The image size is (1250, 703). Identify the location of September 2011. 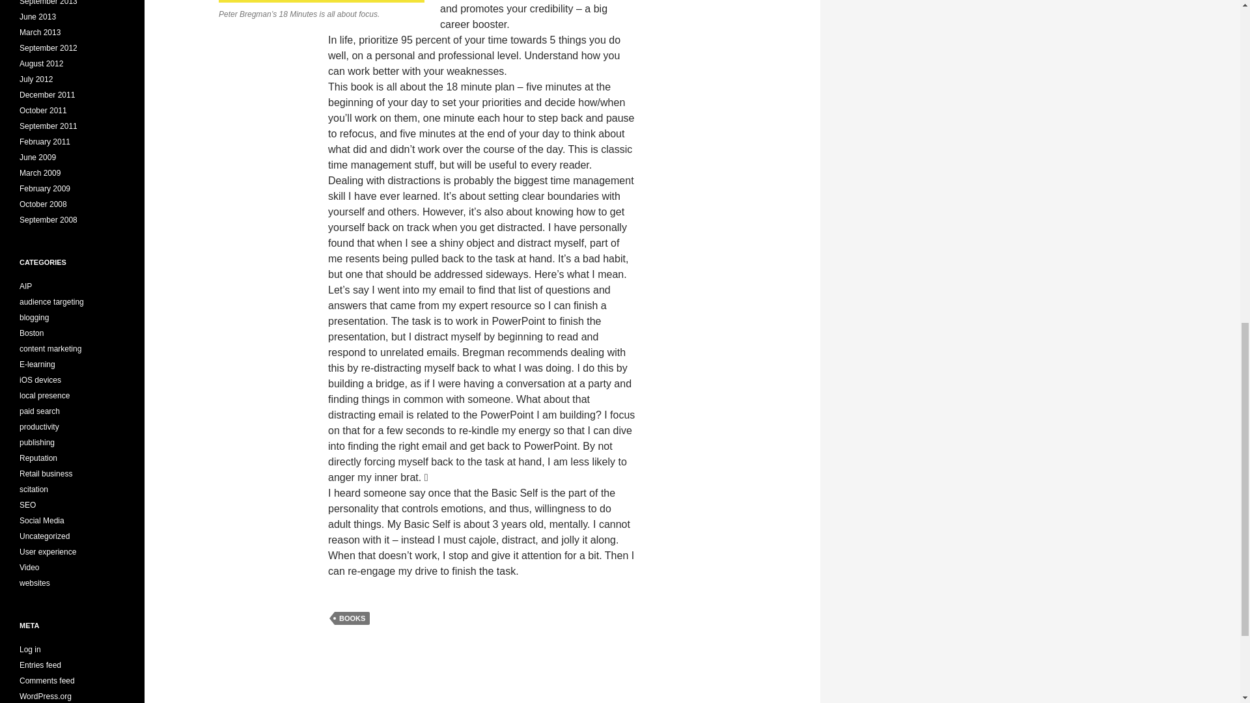
(48, 126).